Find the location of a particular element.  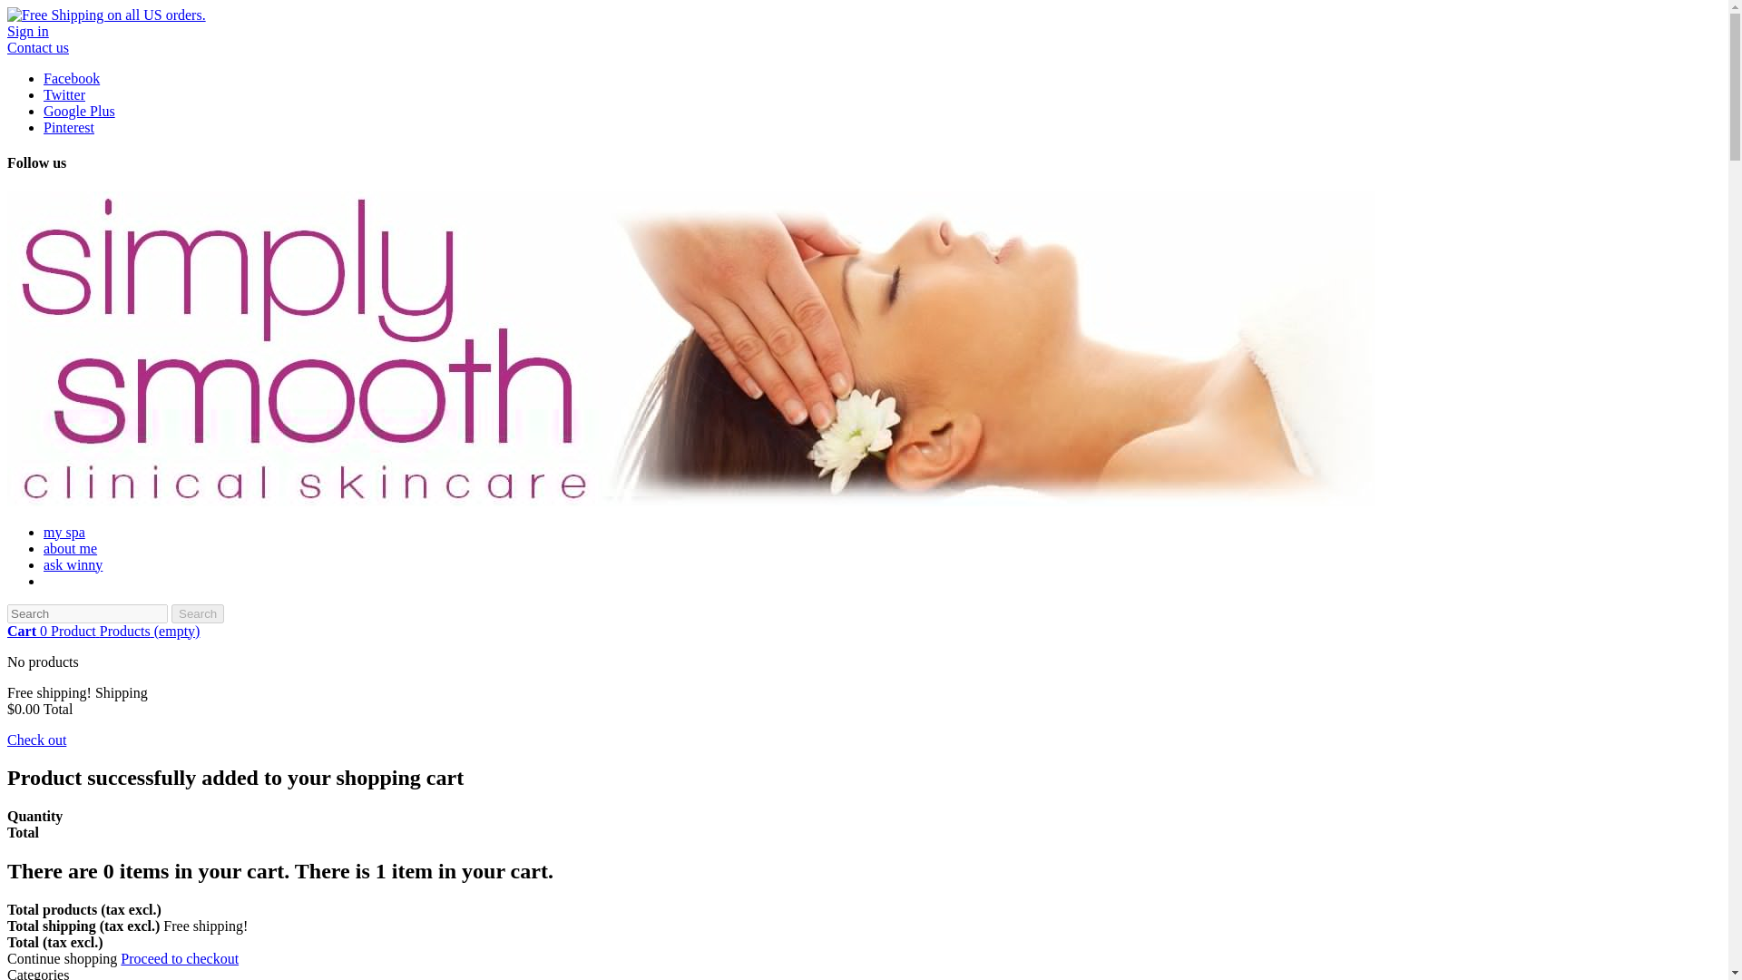

about me is located at coordinates (71, 548).